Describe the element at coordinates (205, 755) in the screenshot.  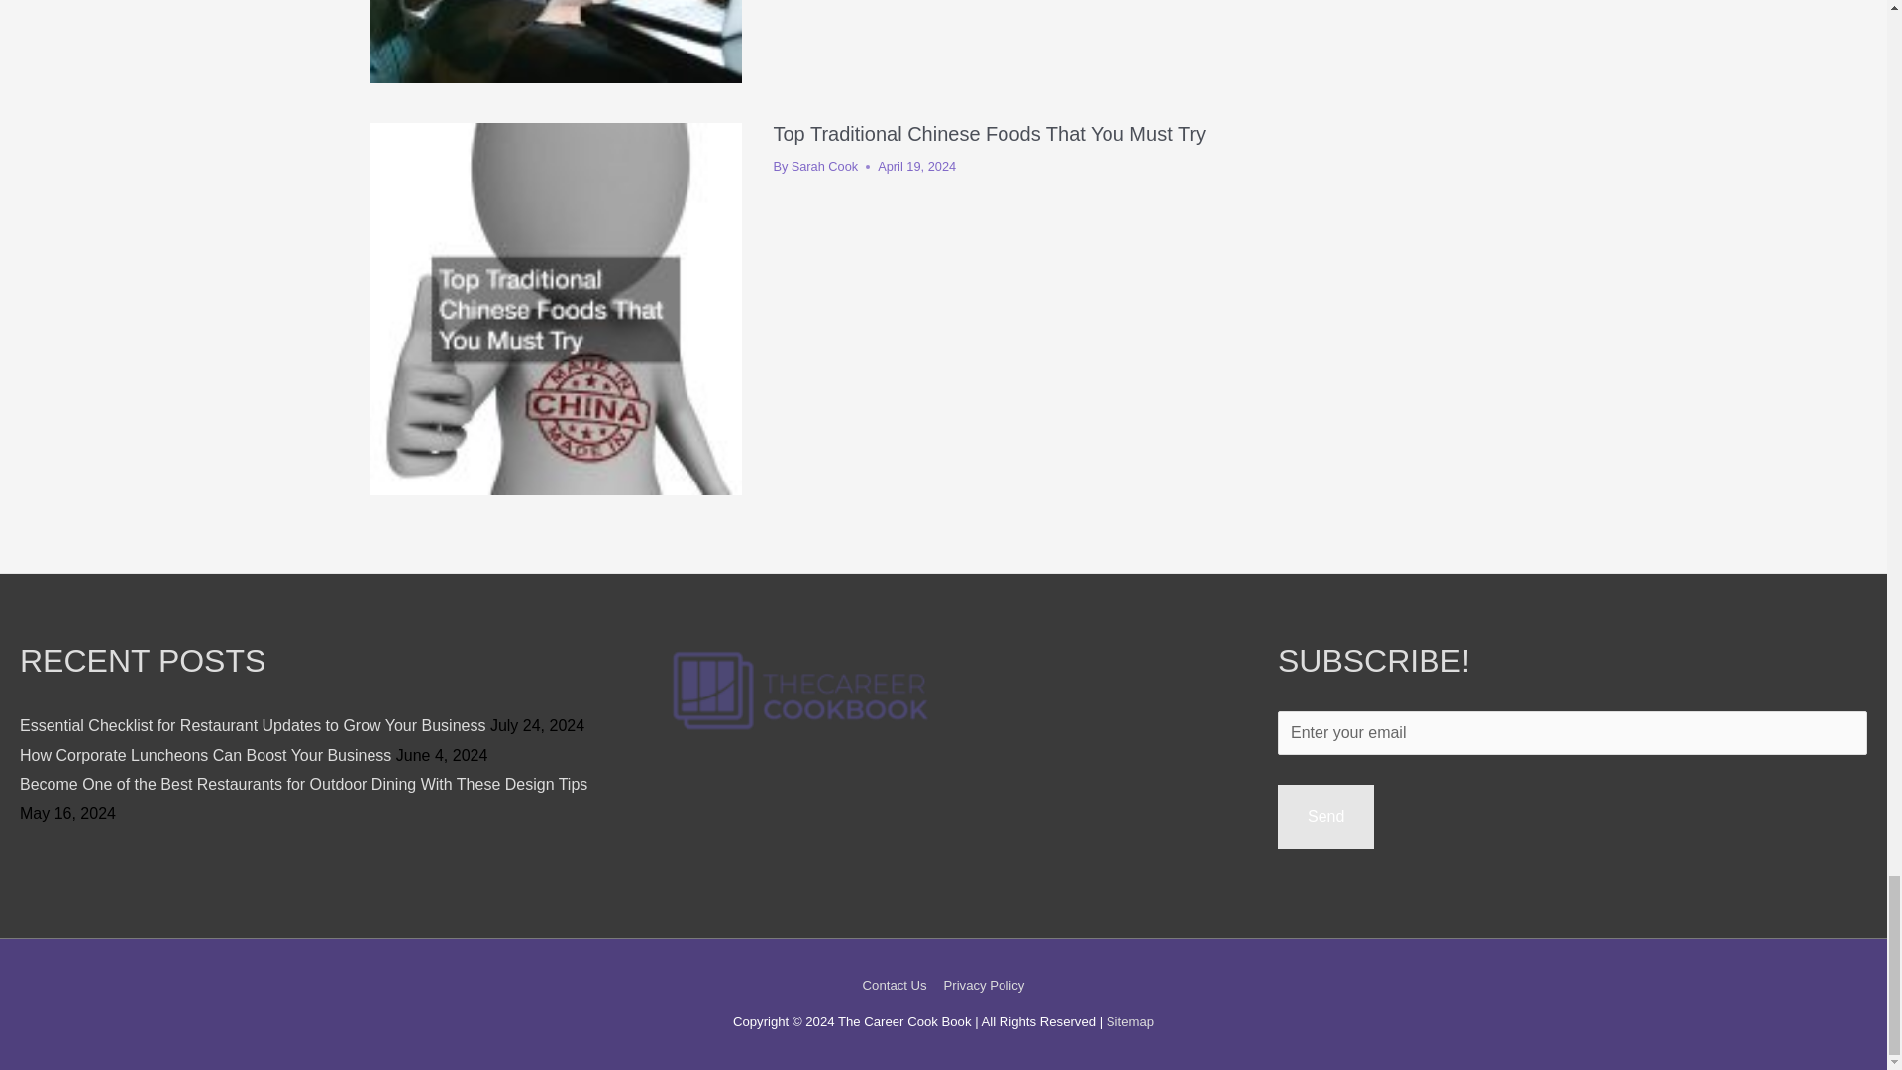
I see `How Corporate Luncheons Can Boost Your Business` at that location.